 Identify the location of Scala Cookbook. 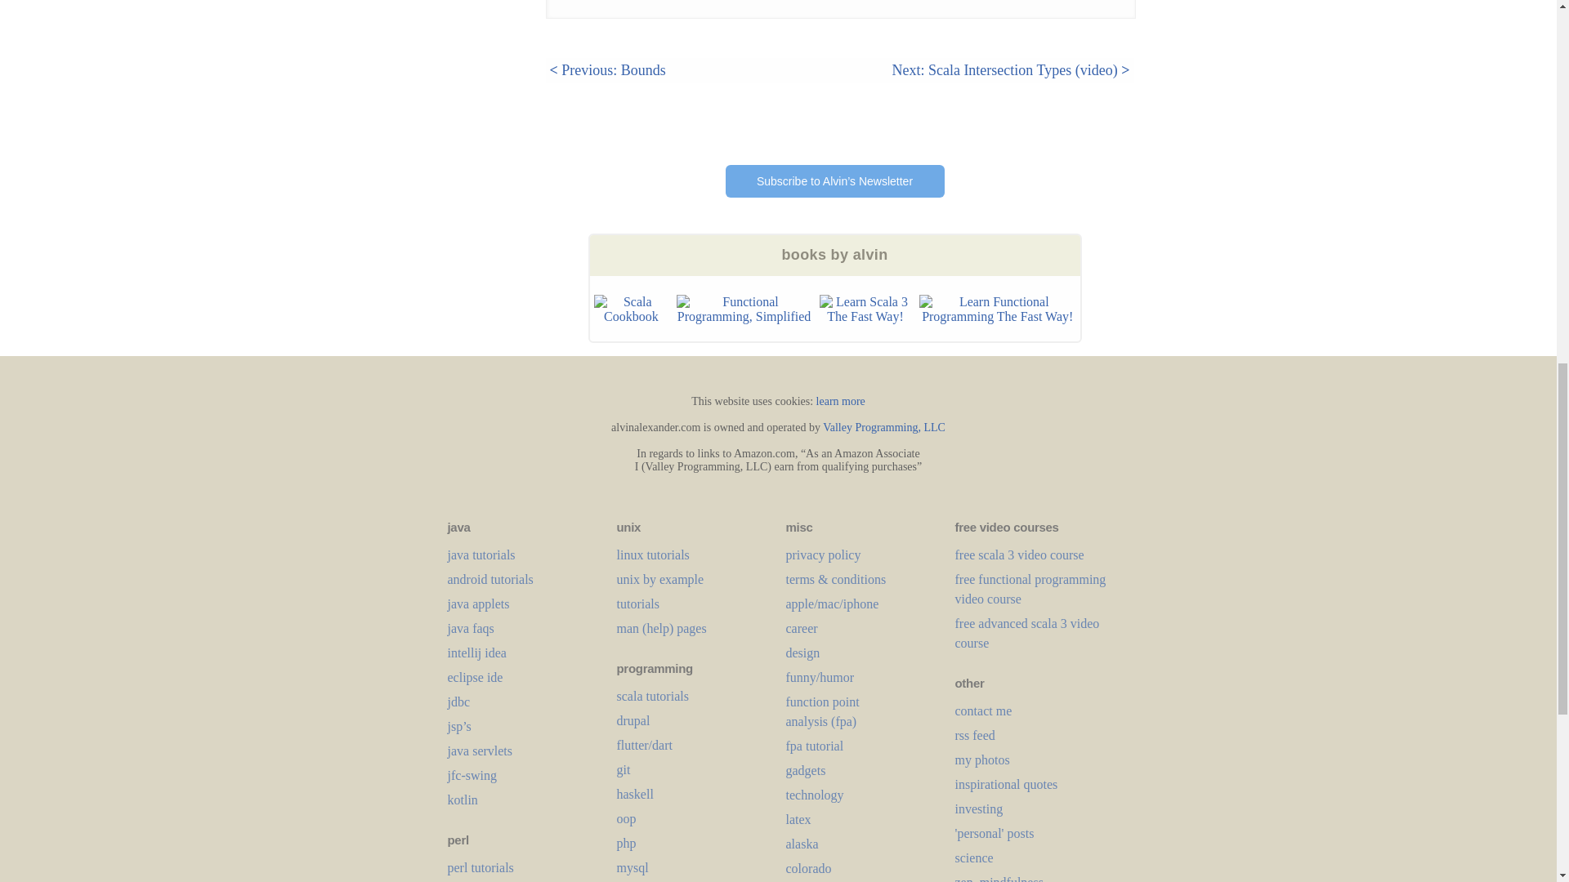
(630, 309).